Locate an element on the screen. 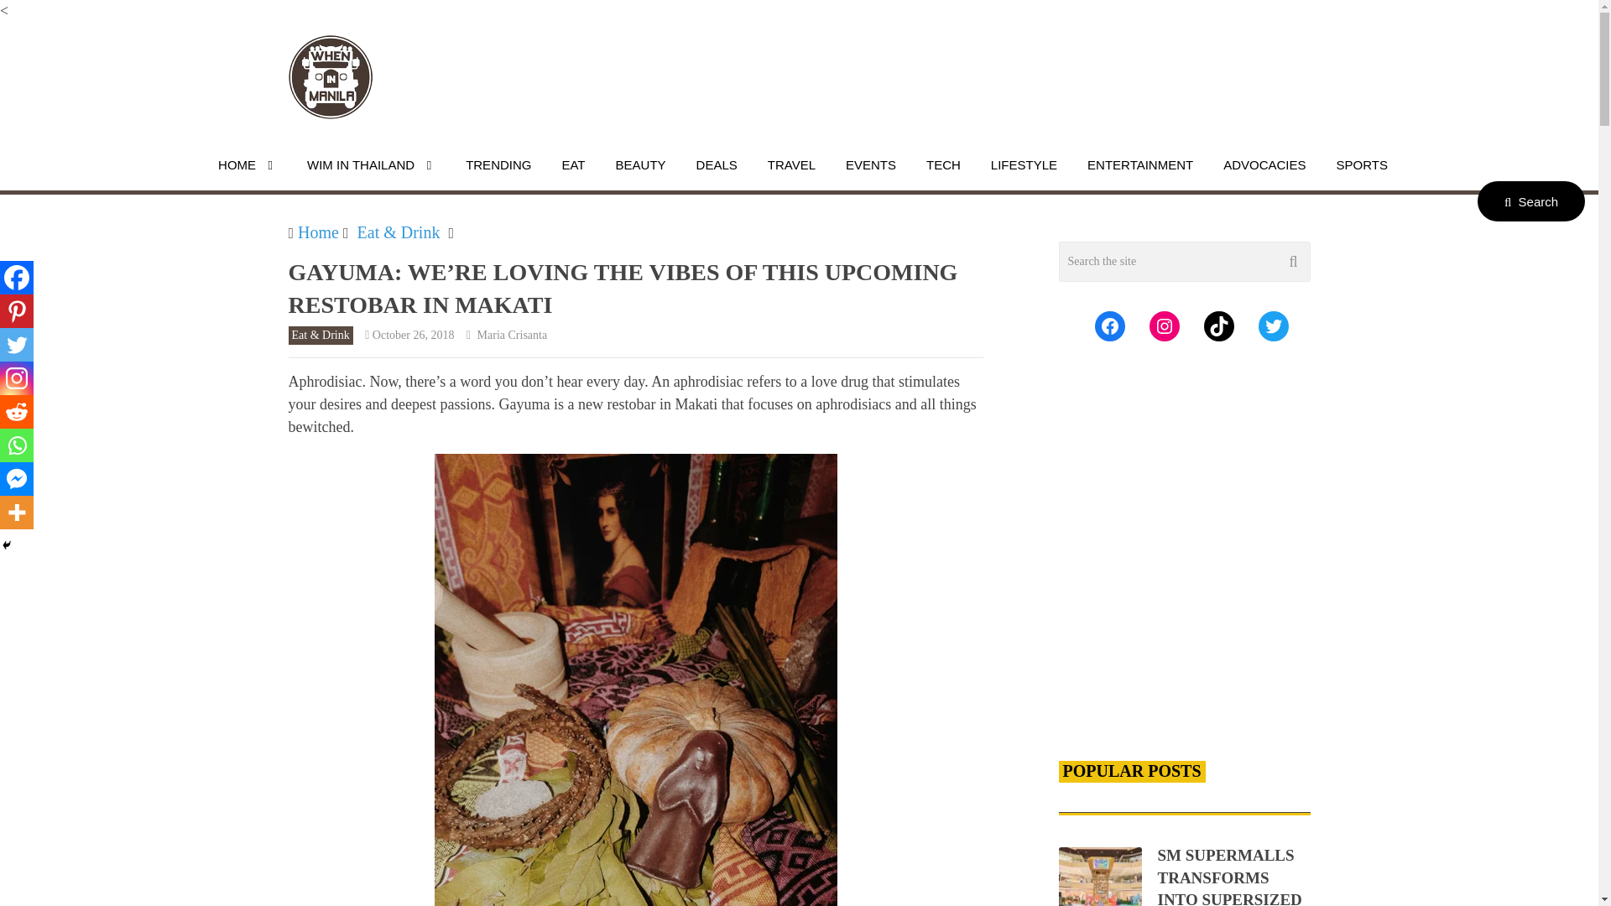  DEALS is located at coordinates (717, 164).